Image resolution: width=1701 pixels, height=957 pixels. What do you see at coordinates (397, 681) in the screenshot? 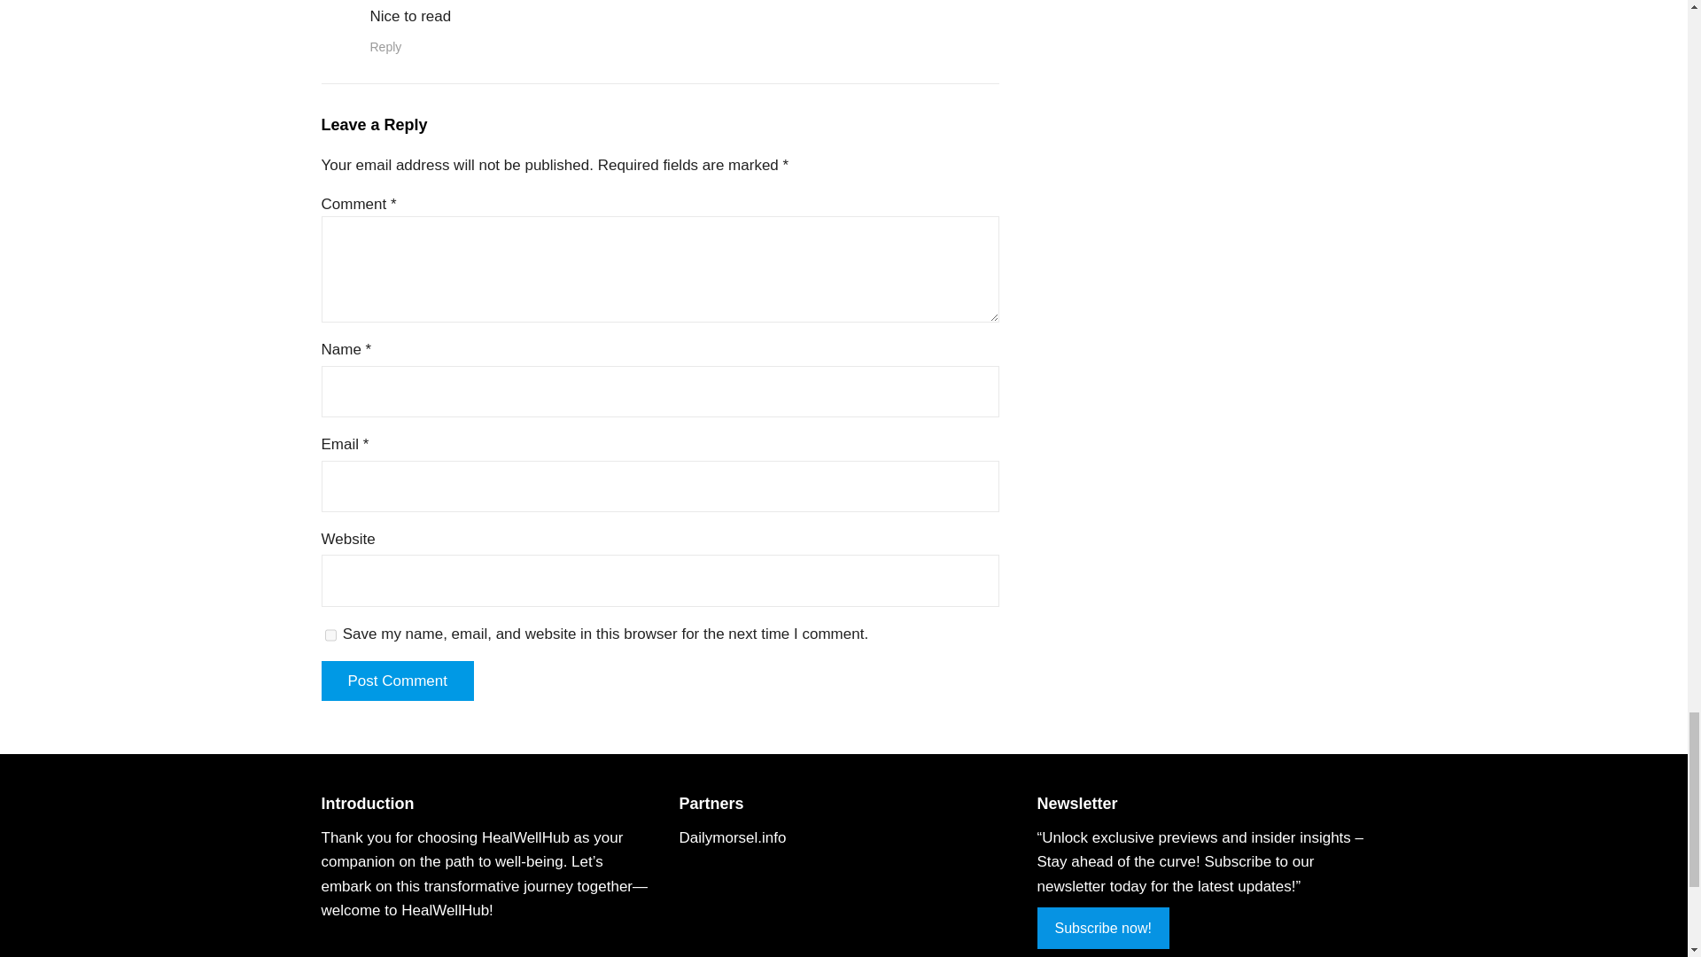
I see `Post Comment` at bounding box center [397, 681].